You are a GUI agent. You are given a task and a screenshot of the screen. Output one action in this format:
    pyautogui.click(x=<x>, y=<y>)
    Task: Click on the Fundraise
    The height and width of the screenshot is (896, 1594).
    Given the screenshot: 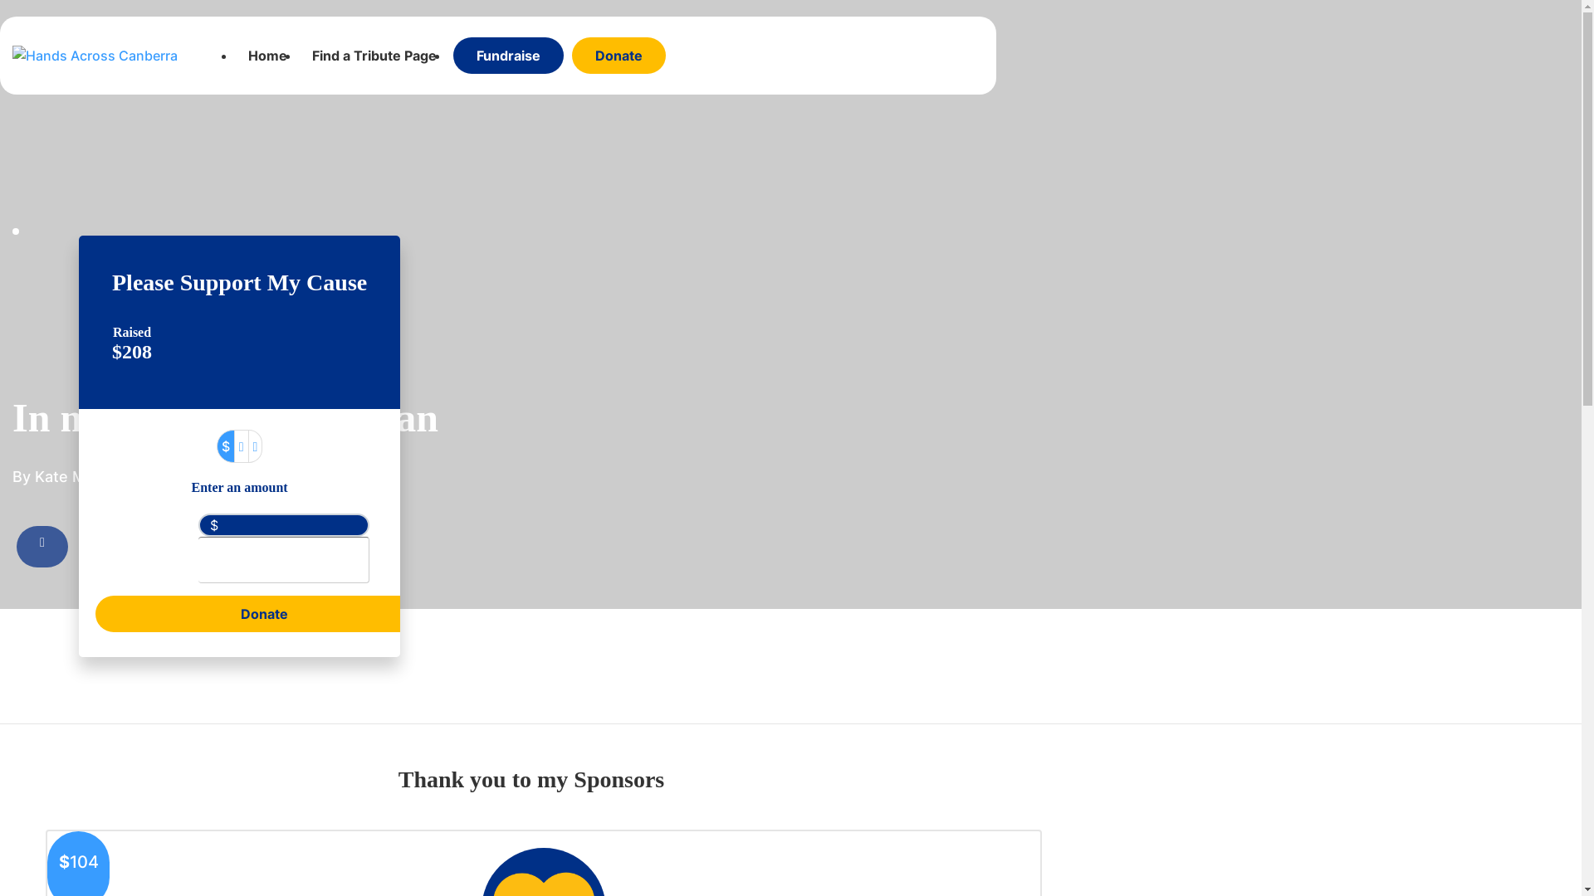 What is the action you would take?
    pyautogui.click(x=508, y=56)
    